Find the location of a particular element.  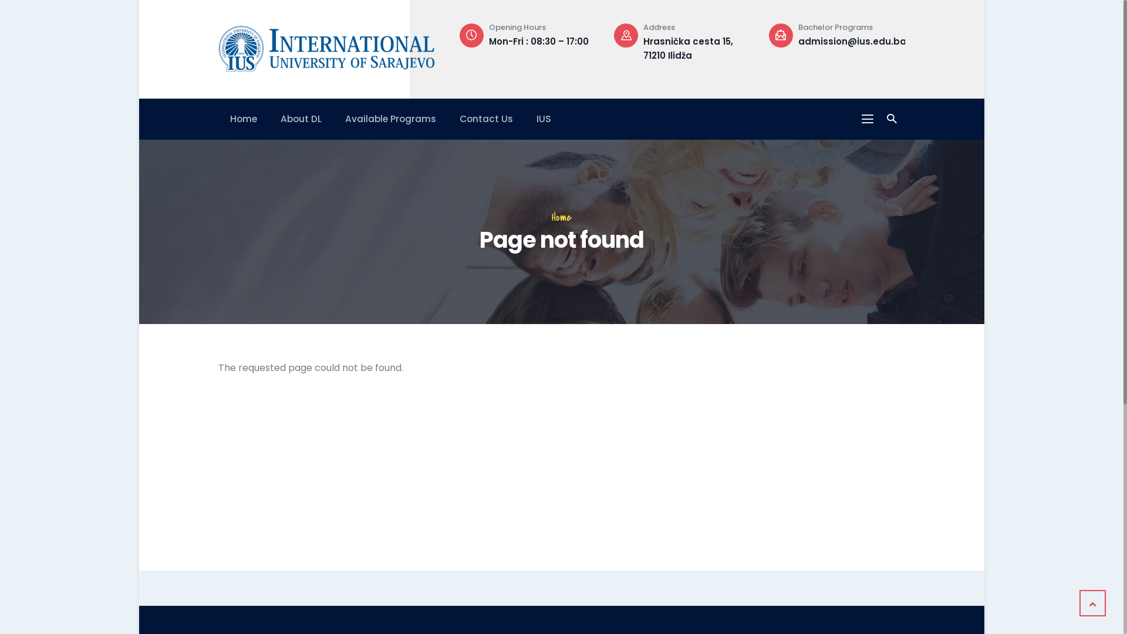

IUS is located at coordinates (544, 119).